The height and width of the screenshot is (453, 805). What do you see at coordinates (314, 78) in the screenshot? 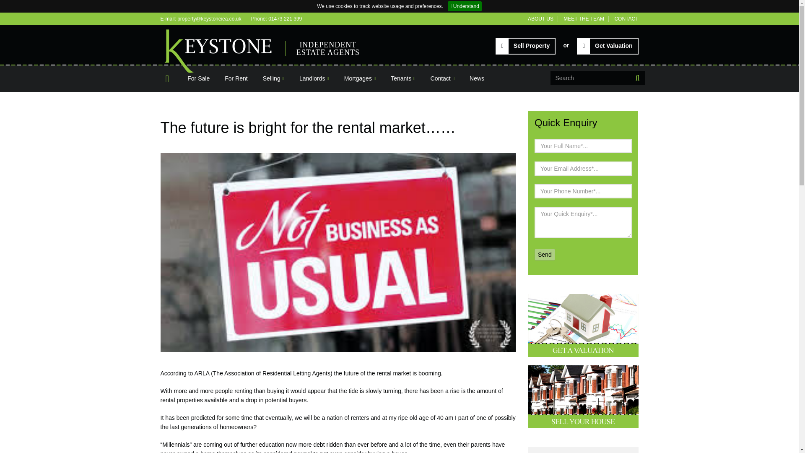
I see `Landlords` at bounding box center [314, 78].